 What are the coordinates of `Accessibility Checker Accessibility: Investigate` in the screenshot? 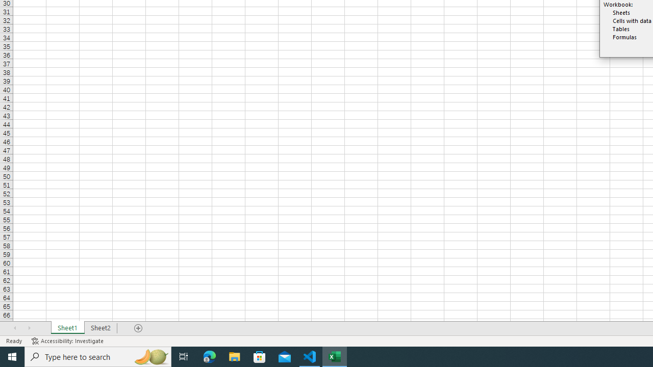 It's located at (68, 340).